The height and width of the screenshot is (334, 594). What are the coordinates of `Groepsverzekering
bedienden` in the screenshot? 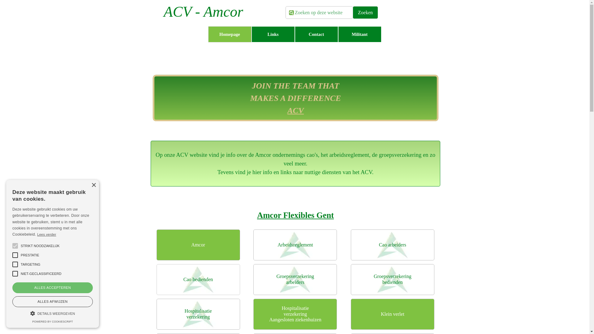 It's located at (393, 280).